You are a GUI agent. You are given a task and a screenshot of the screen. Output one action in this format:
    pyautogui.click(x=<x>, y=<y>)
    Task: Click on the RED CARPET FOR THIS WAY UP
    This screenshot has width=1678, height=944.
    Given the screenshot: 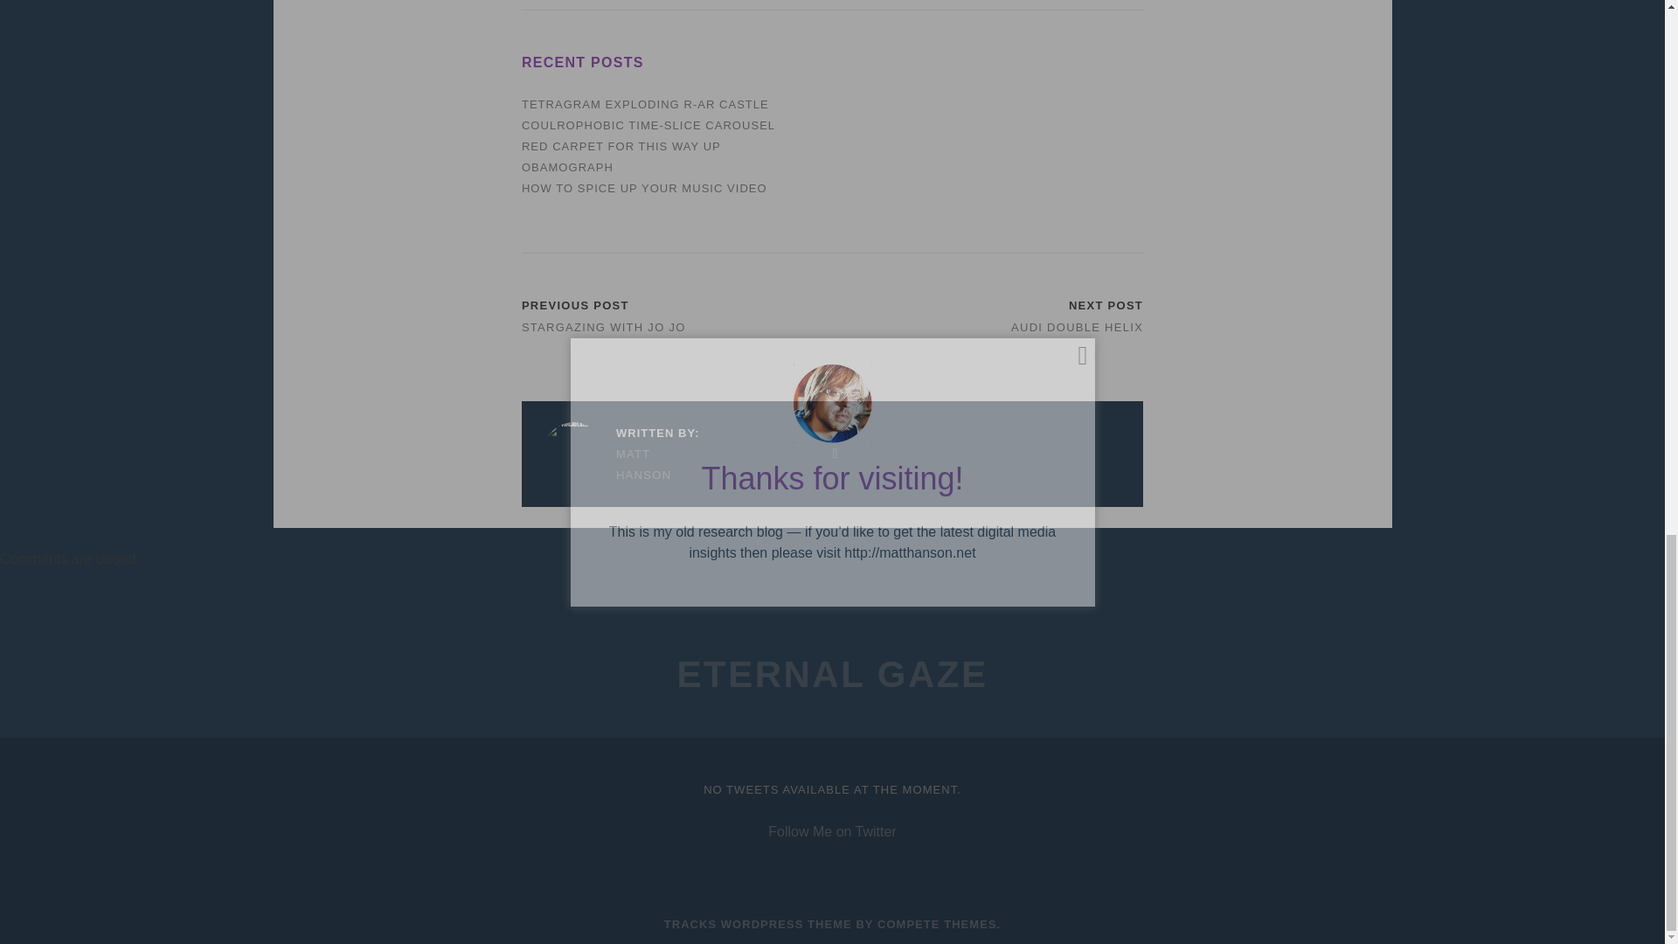 What is the action you would take?
    pyautogui.click(x=621, y=145)
    